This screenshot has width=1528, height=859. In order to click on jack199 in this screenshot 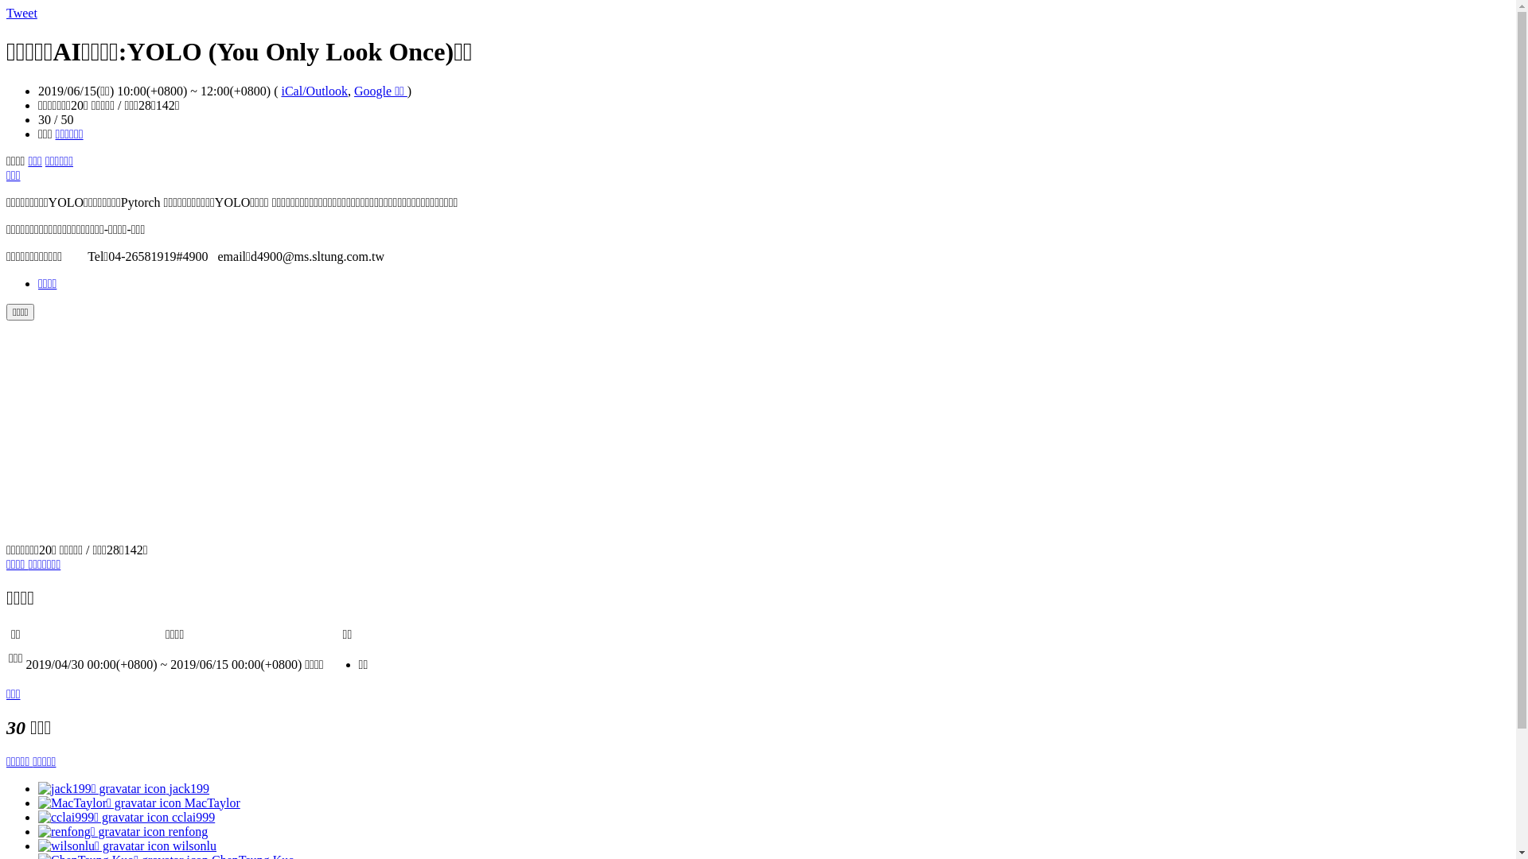, I will do `click(124, 787)`.